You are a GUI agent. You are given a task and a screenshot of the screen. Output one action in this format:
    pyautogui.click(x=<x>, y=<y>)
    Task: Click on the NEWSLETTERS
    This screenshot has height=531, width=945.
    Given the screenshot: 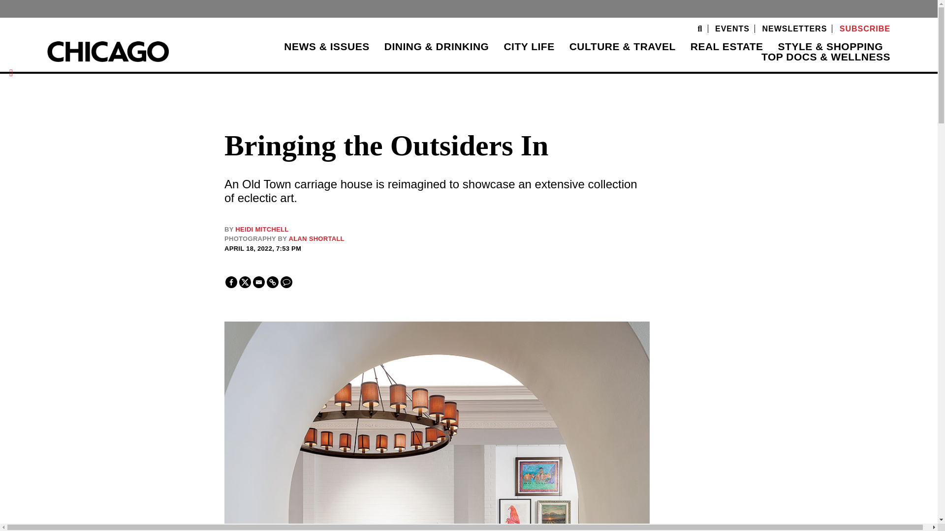 What is the action you would take?
    pyautogui.click(x=794, y=29)
    